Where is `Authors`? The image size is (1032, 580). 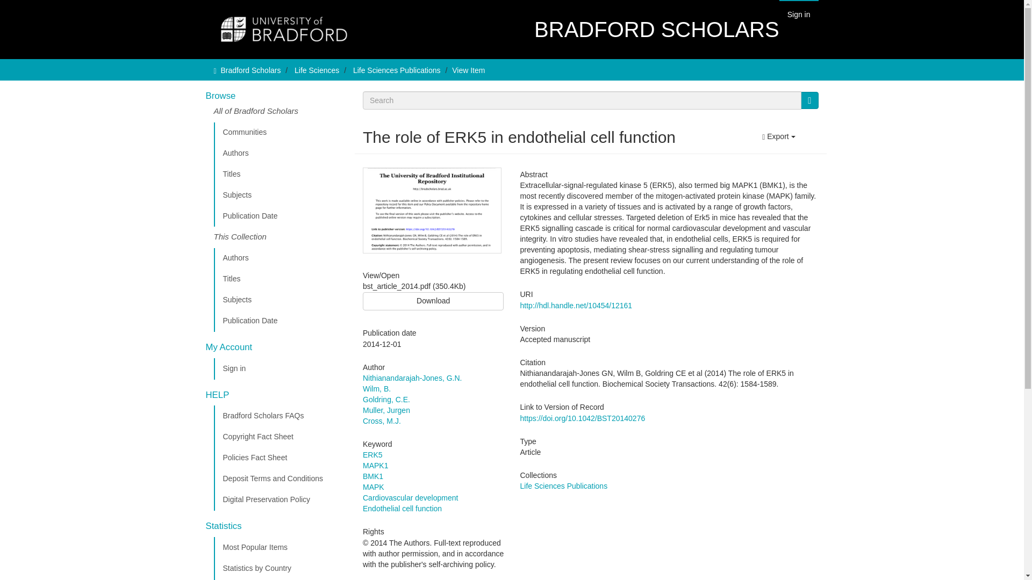 Authors is located at coordinates (280, 153).